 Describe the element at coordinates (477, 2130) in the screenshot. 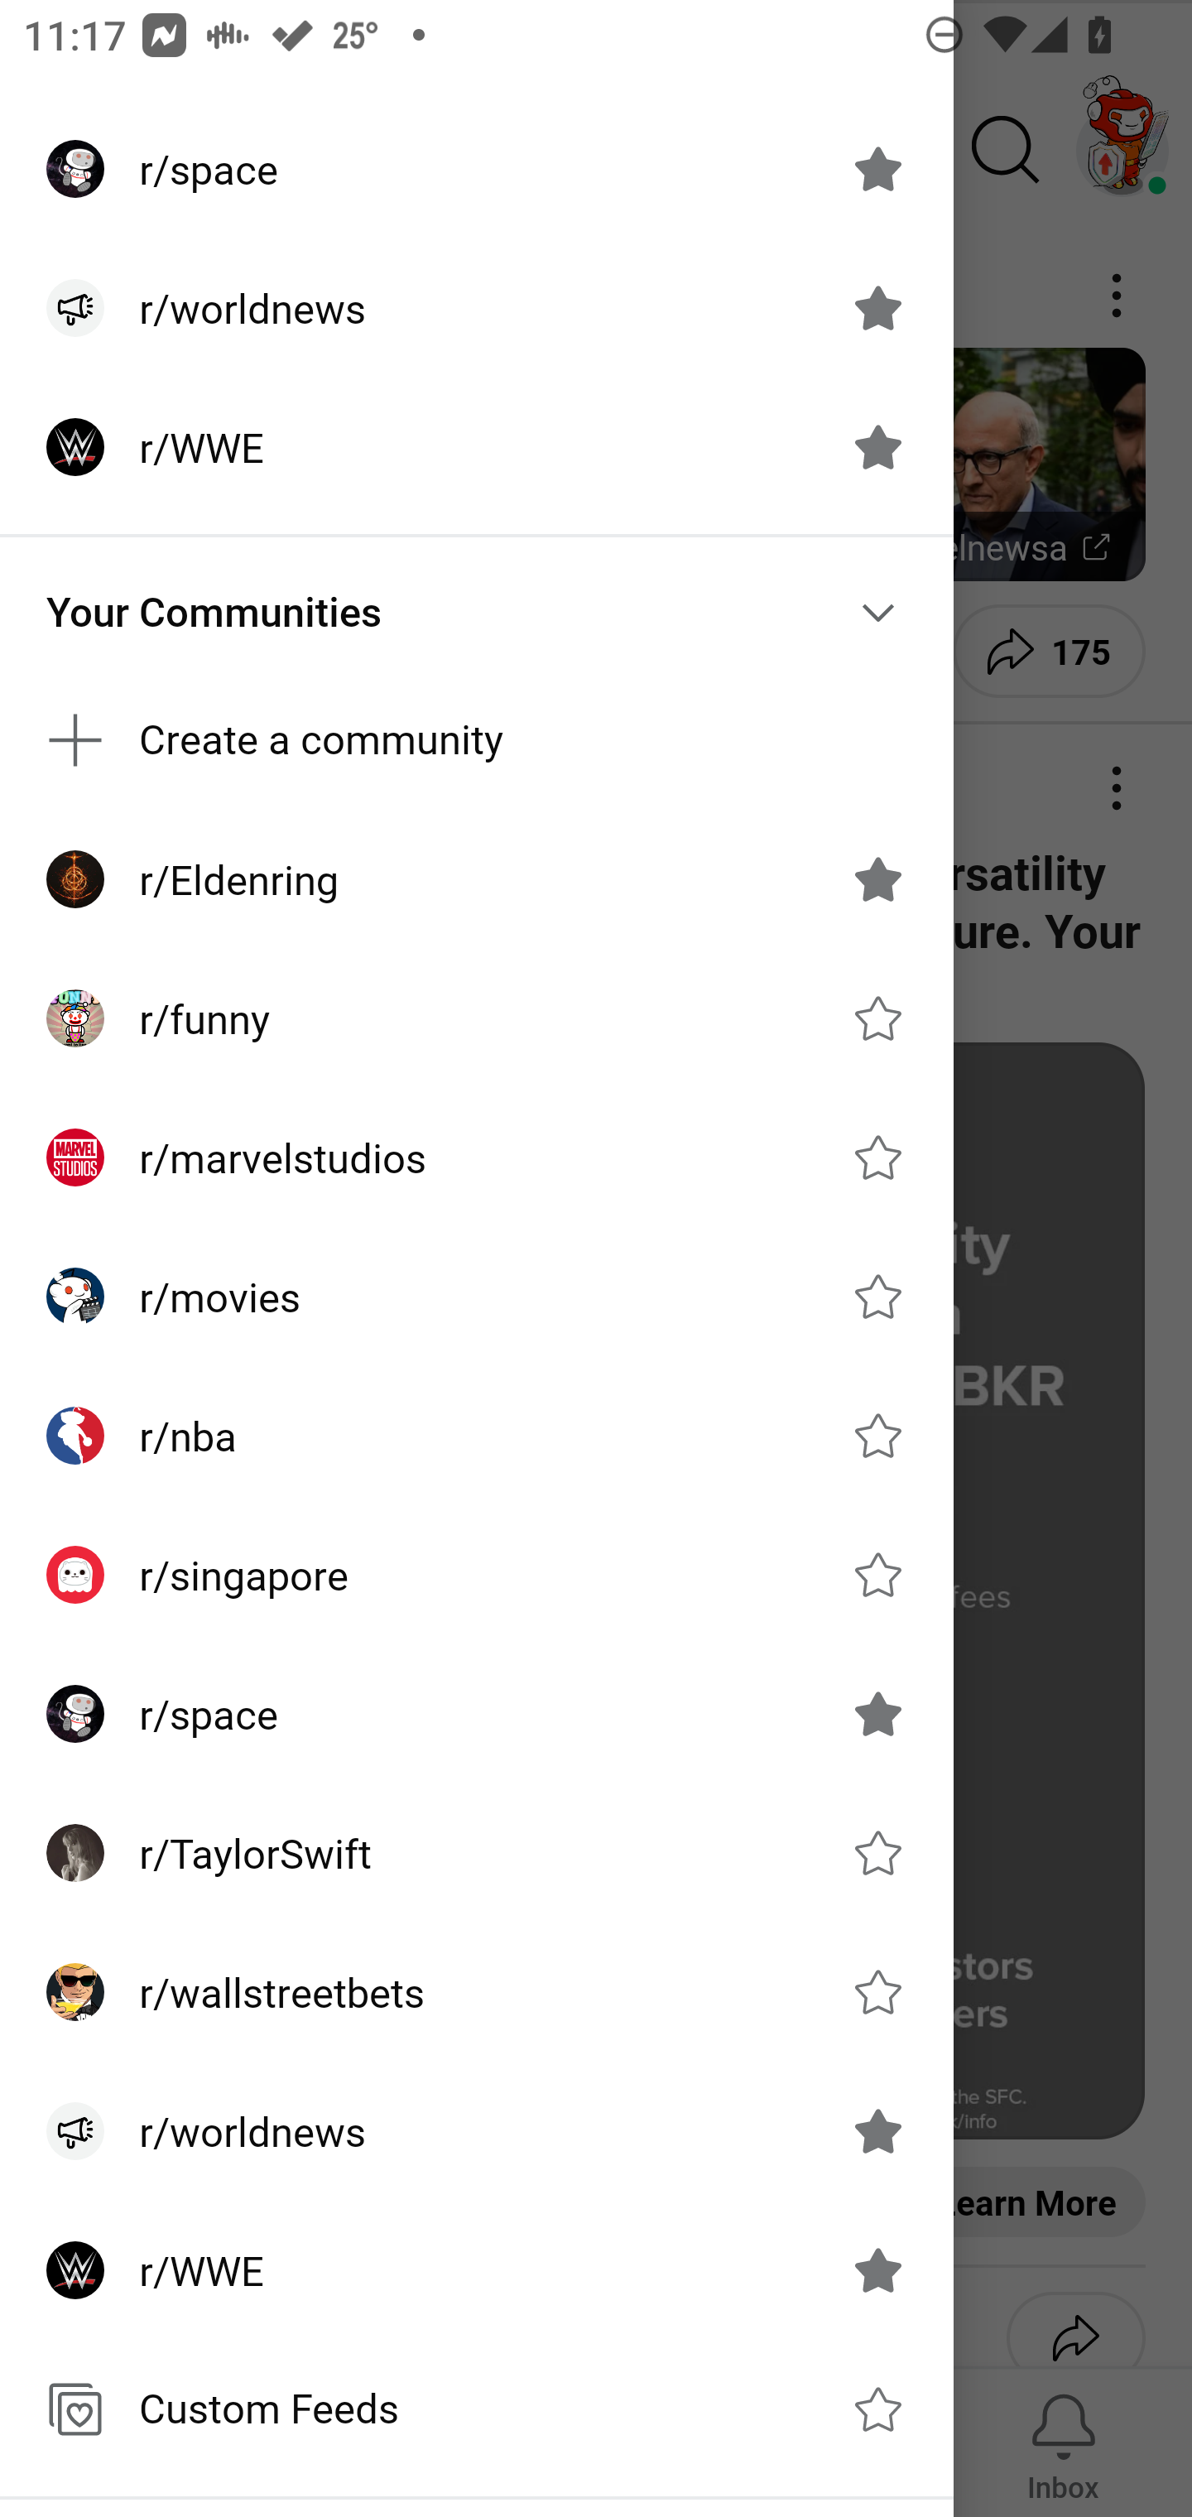

I see `r/worldnews Unfavorite r/worldnews` at that location.